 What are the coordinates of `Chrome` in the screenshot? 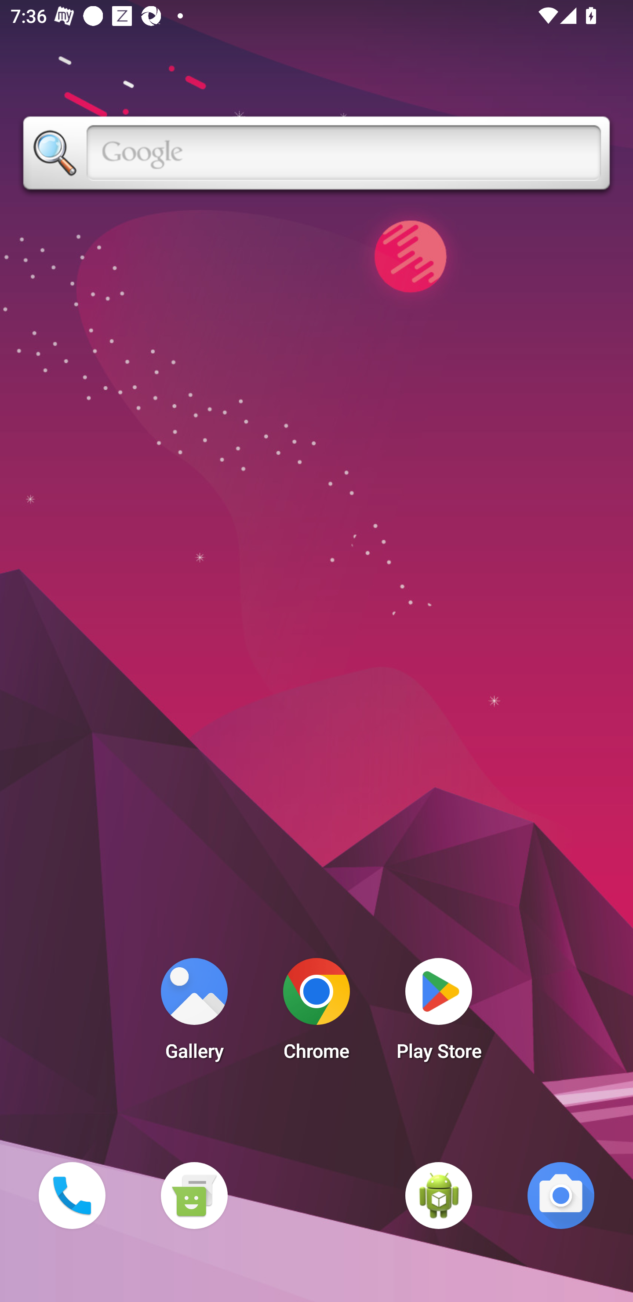 It's located at (316, 1013).